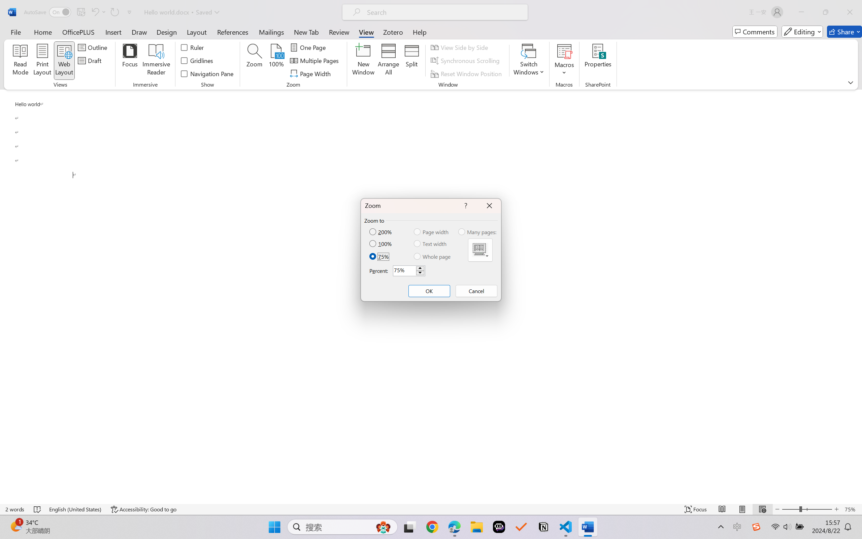  Describe the element at coordinates (139, 32) in the screenshot. I see `Draw` at that location.